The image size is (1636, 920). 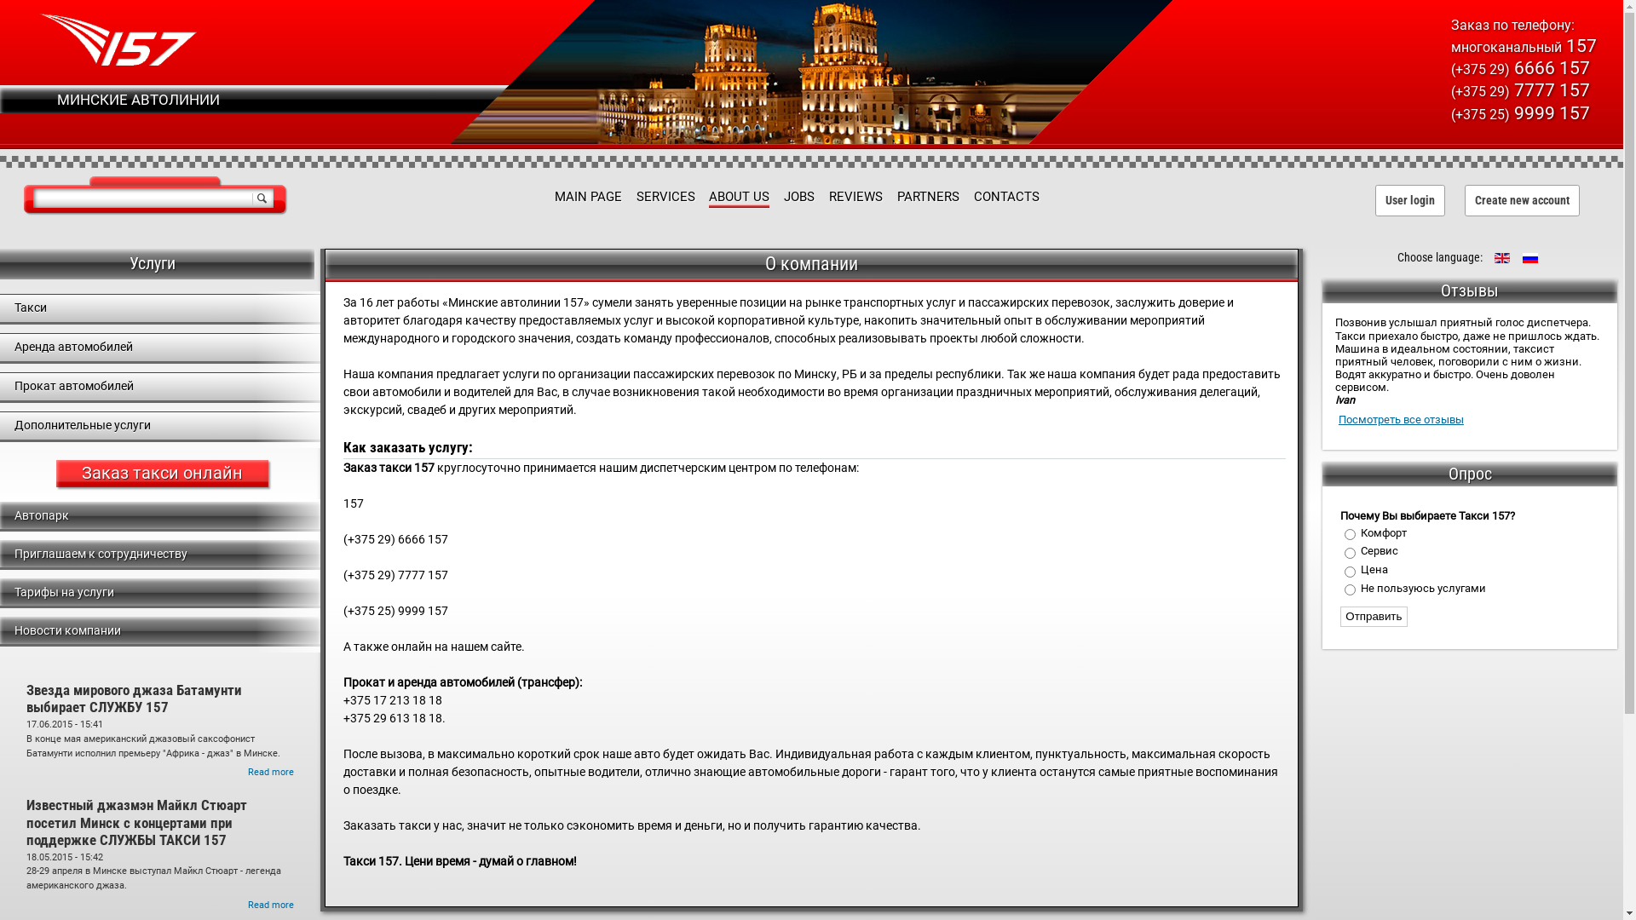 I want to click on ABOUT US, so click(x=740, y=197).